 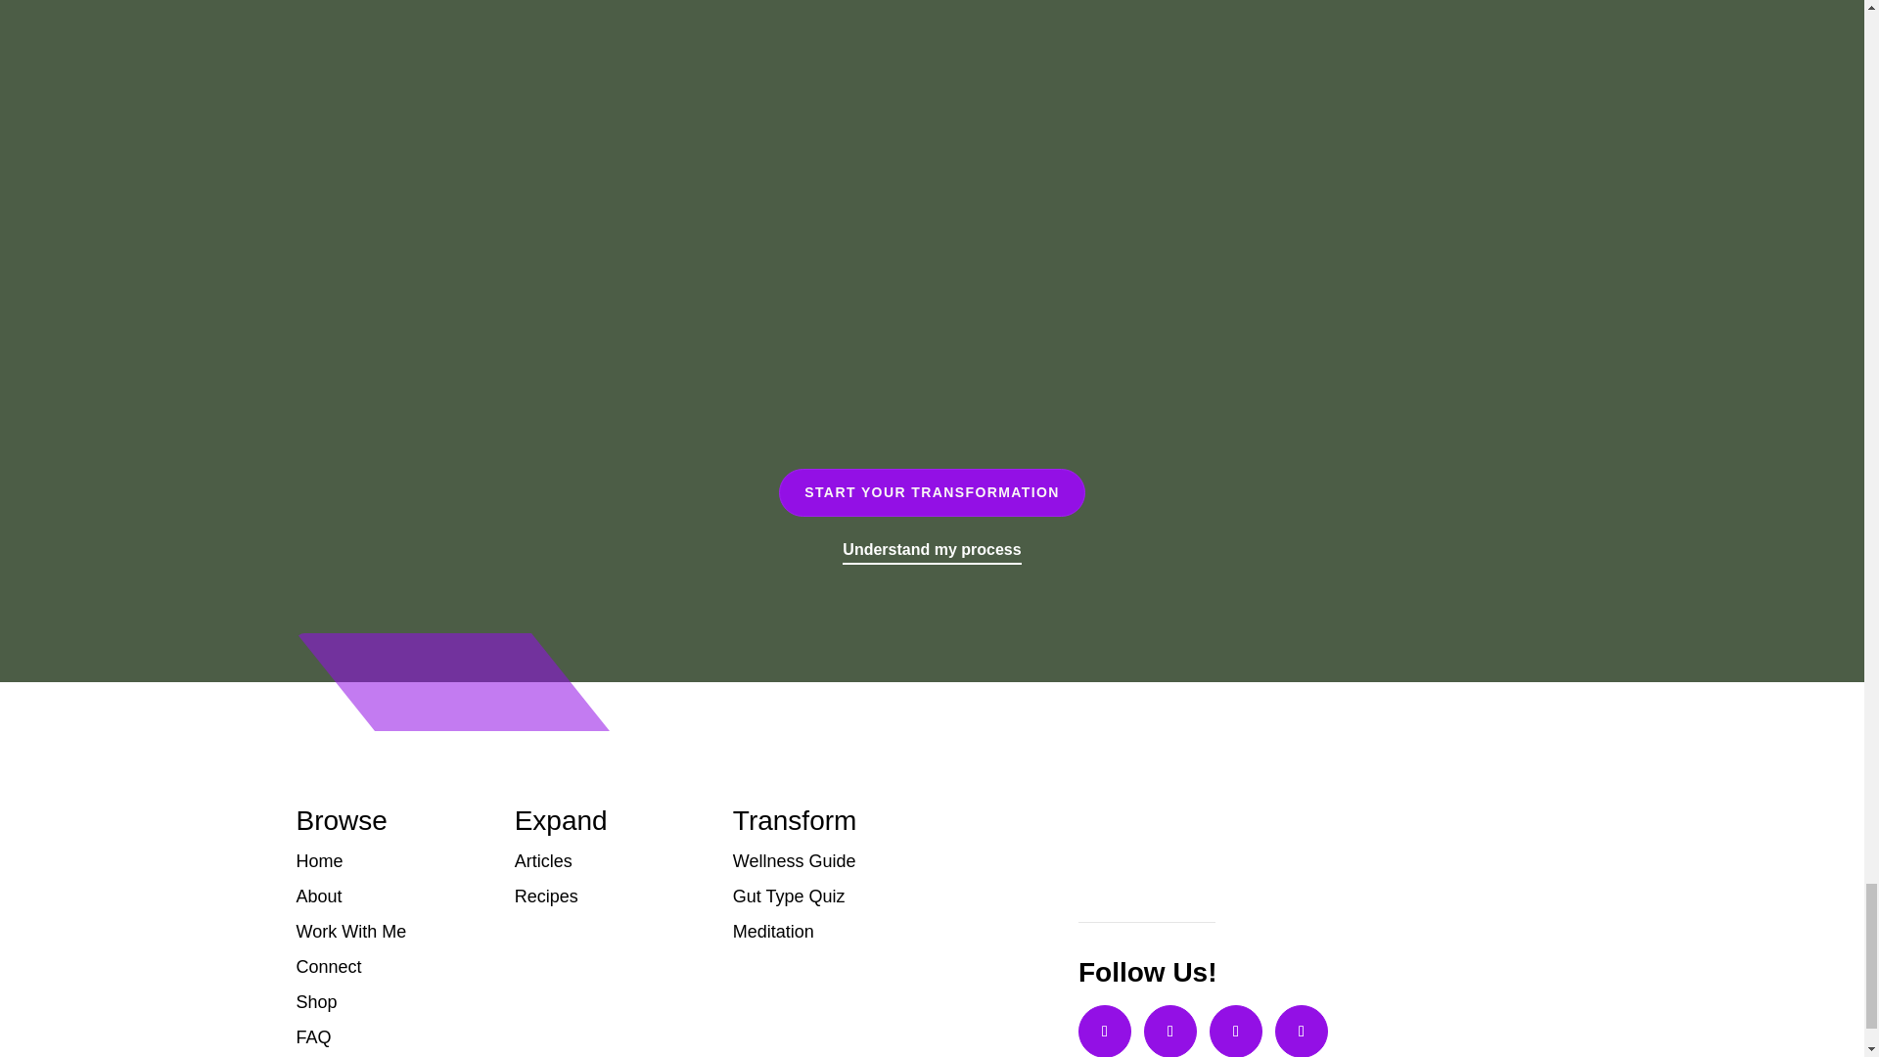 What do you see at coordinates (822, 932) in the screenshot?
I see `Meditation` at bounding box center [822, 932].